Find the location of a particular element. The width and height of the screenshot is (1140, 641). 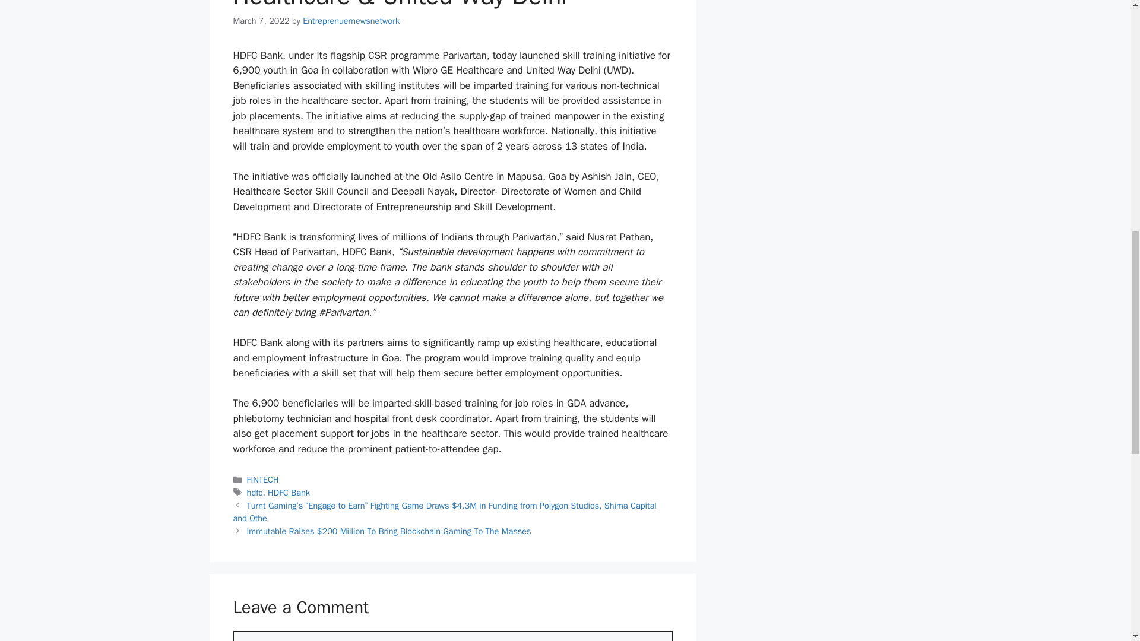

View all posts by Entreprenuernewsnetwork is located at coordinates (351, 20).